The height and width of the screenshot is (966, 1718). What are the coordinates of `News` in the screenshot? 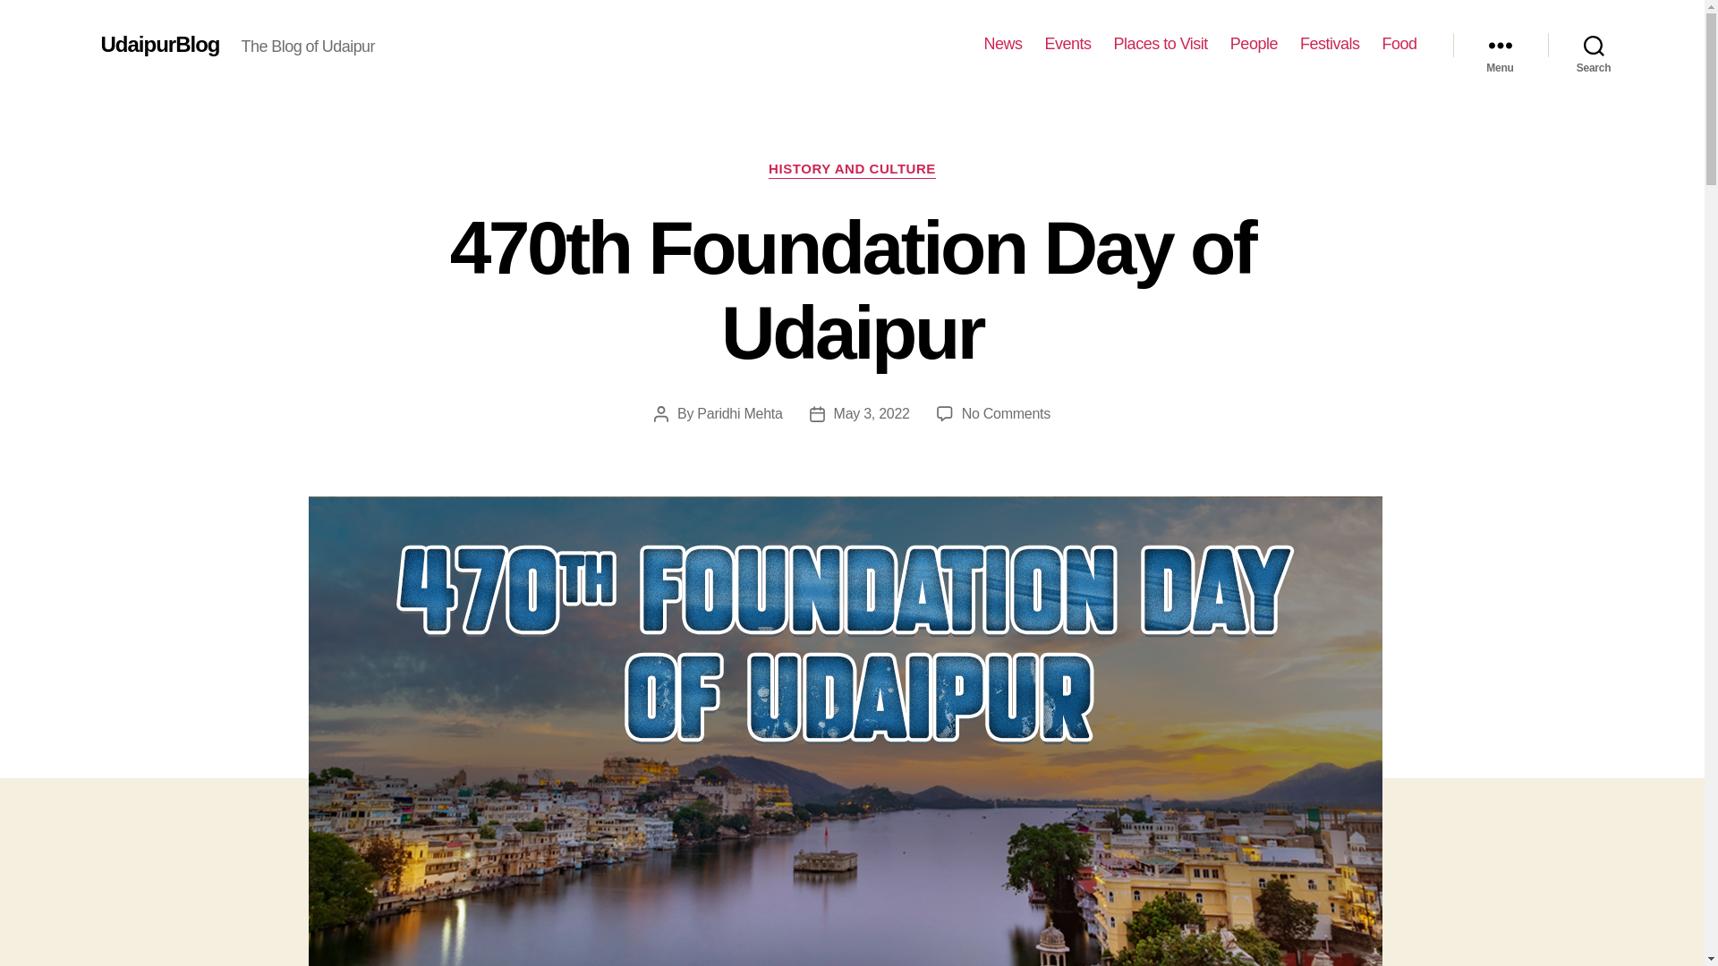 It's located at (1003, 44).